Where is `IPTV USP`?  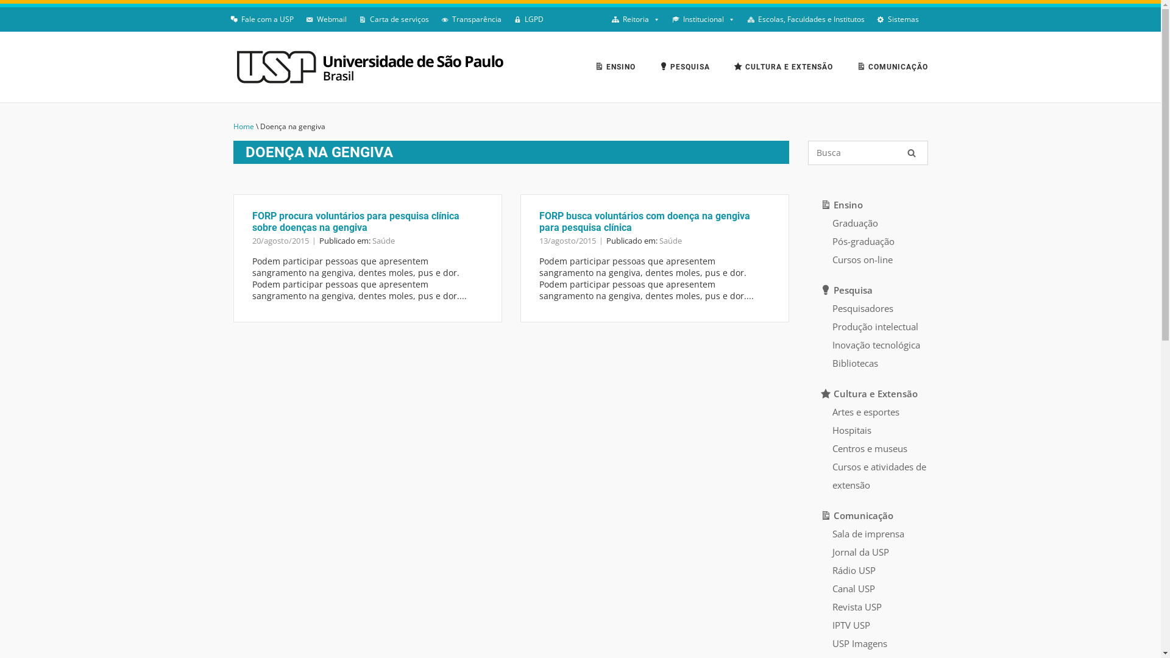
IPTV USP is located at coordinates (851, 625).